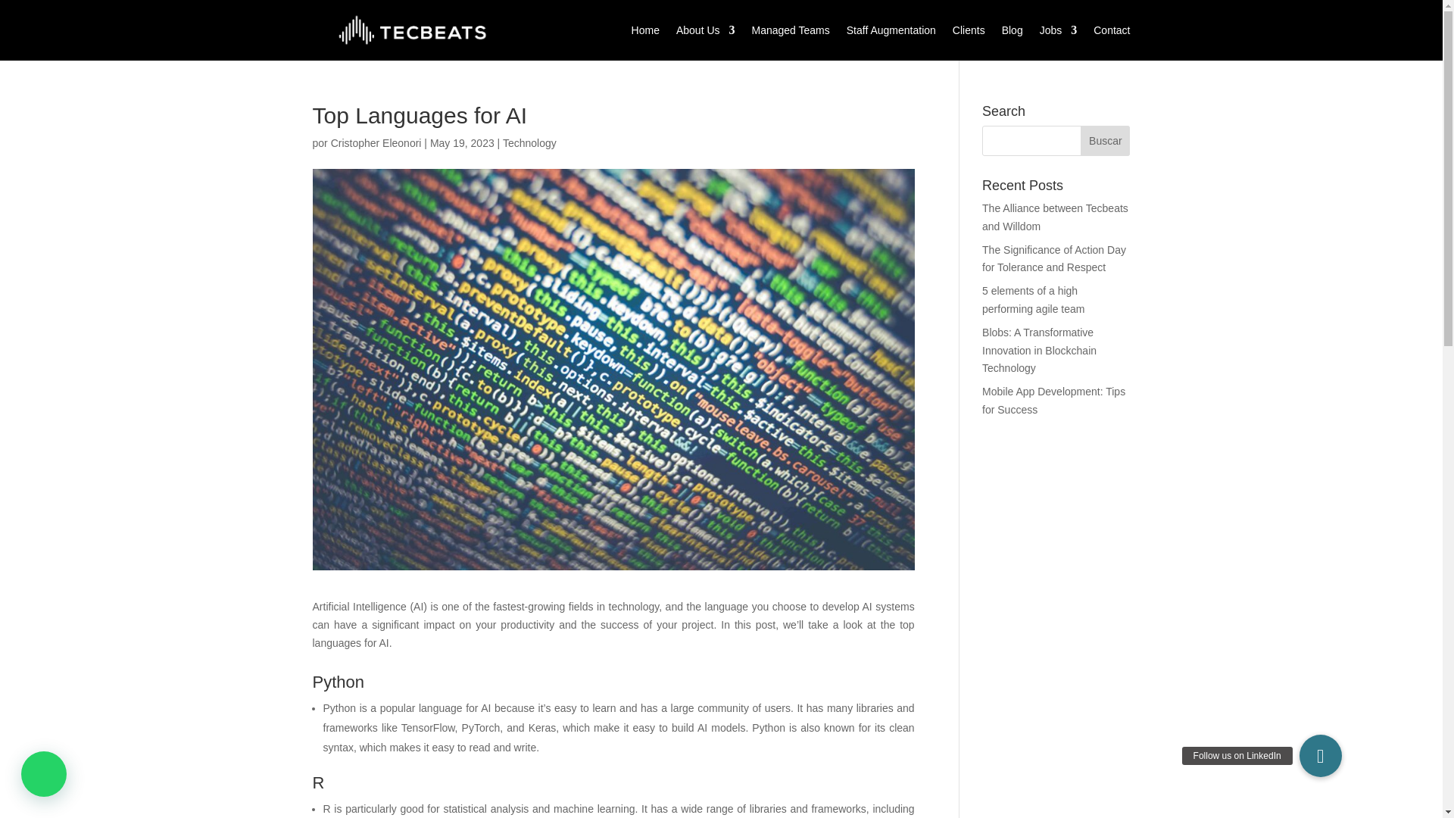 The width and height of the screenshot is (1454, 818). Describe the element at coordinates (706, 30) in the screenshot. I see `About Us` at that location.